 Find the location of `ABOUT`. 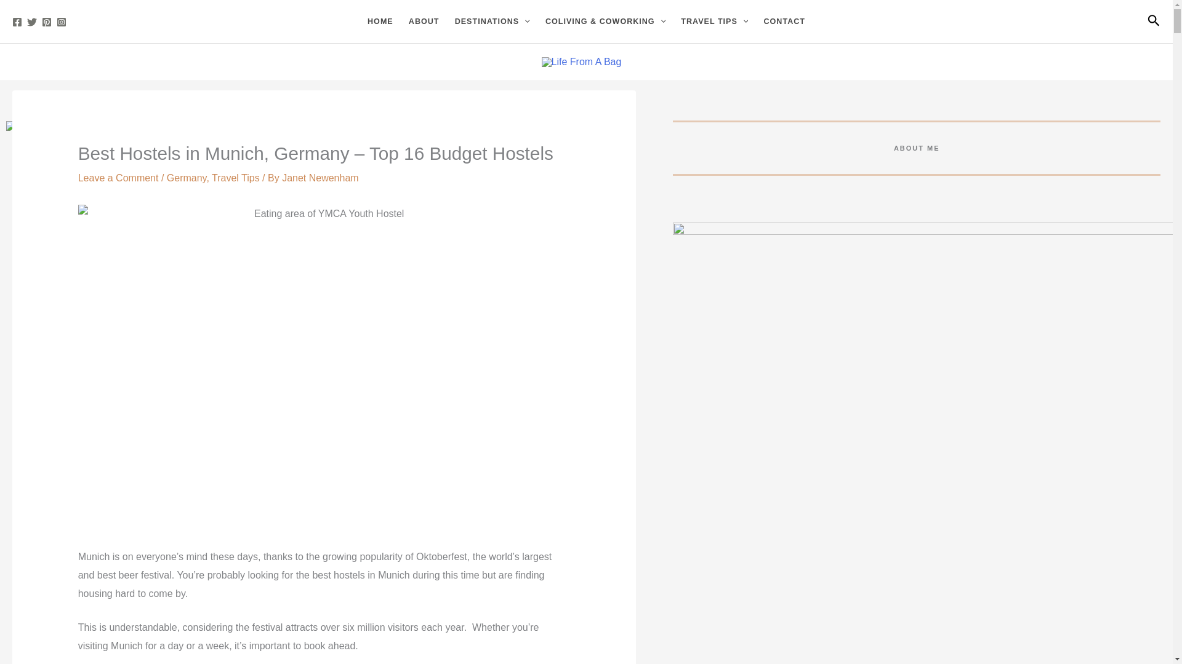

ABOUT is located at coordinates (424, 22).